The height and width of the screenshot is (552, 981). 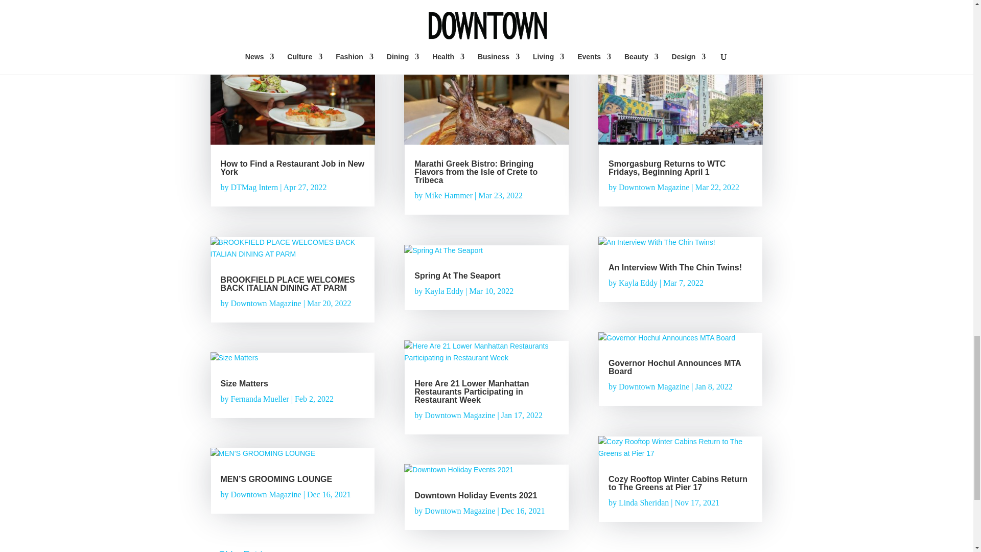 I want to click on Posts by Downtown Magazine, so click(x=460, y=415).